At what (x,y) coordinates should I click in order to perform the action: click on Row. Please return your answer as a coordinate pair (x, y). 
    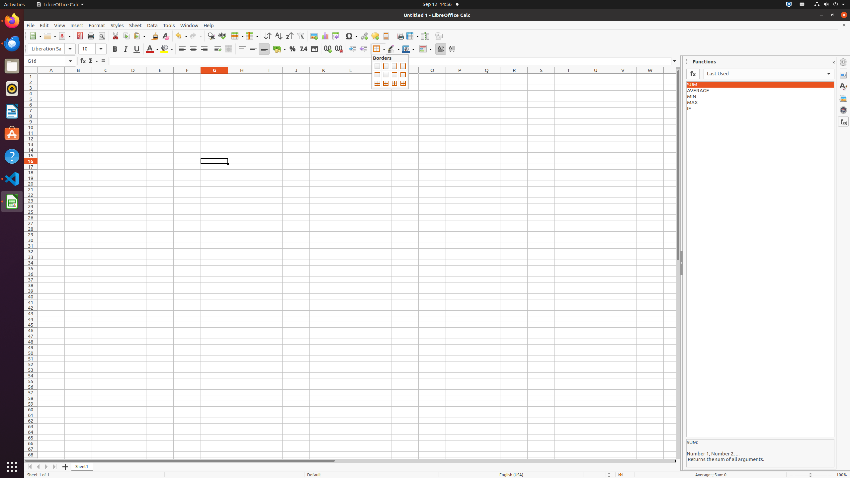
    Looking at the image, I should click on (237, 36).